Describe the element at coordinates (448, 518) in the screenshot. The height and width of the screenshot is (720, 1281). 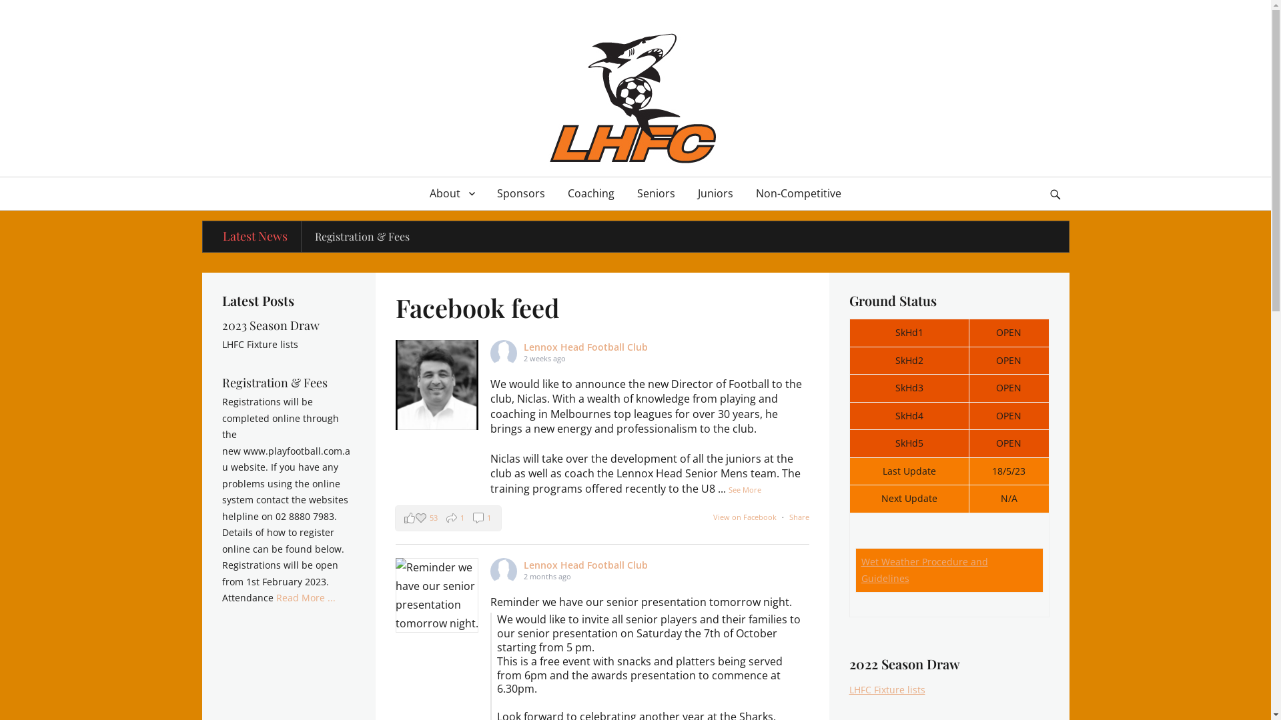
I see `View Comments
Likes:
53
Shares:
1
Comments:
1` at that location.